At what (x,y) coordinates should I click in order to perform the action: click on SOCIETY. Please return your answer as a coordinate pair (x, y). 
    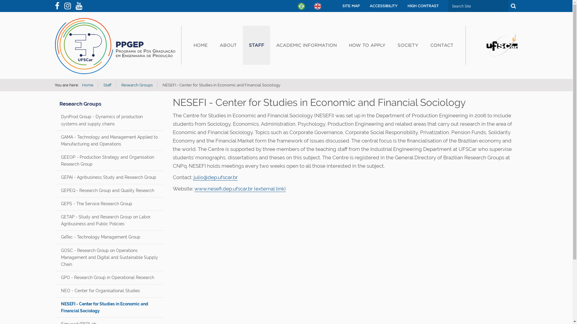
    Looking at the image, I should click on (408, 45).